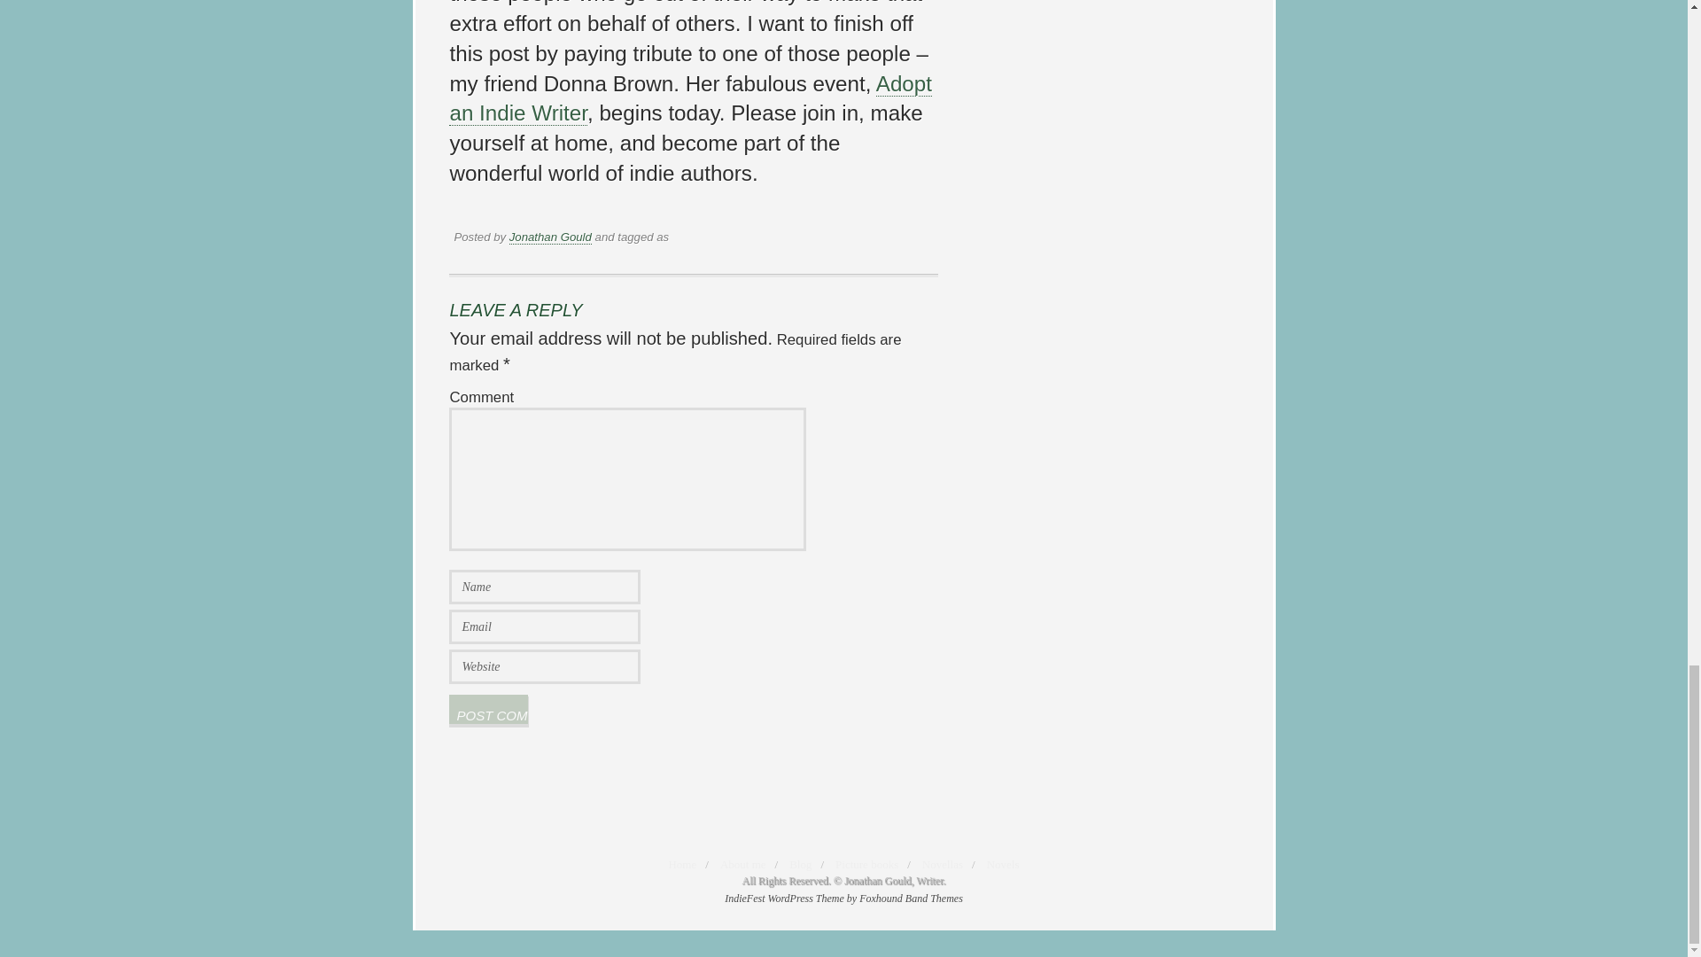 This screenshot has height=957, width=1701. Describe the element at coordinates (487, 709) in the screenshot. I see `Post Comment` at that location.